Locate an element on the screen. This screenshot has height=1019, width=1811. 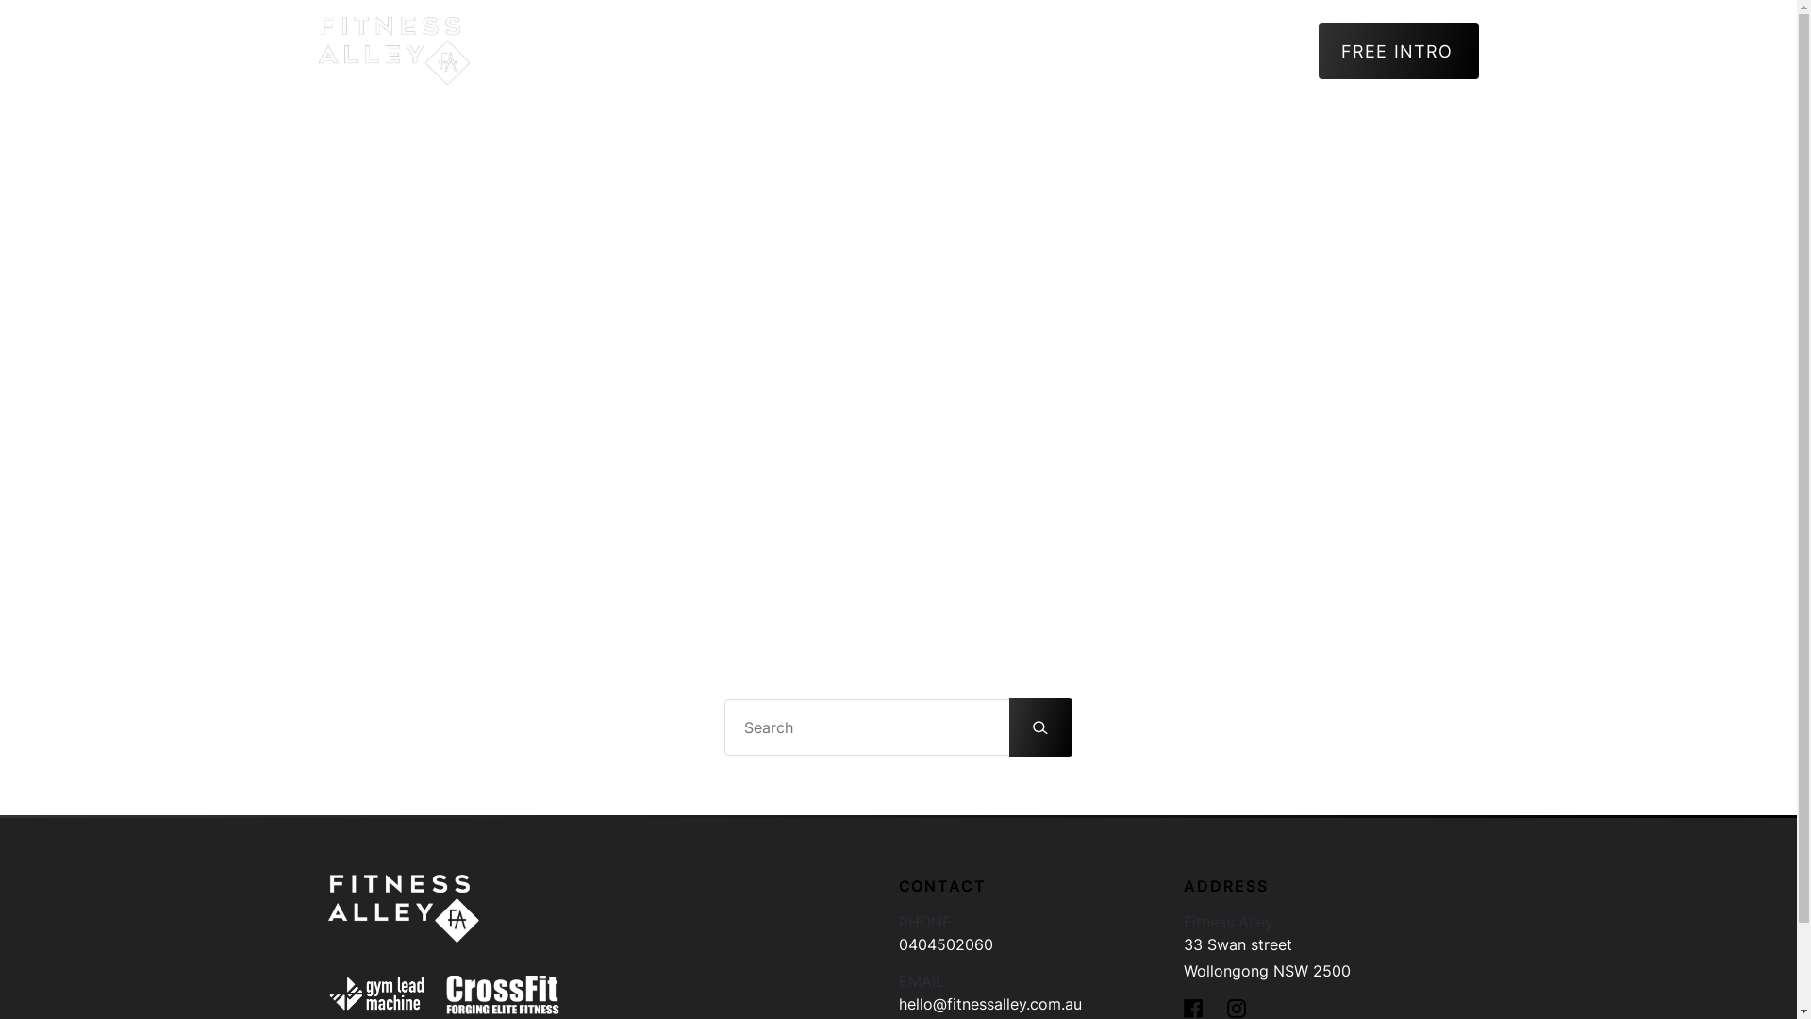
FREE INTRO is located at coordinates (1399, 51).